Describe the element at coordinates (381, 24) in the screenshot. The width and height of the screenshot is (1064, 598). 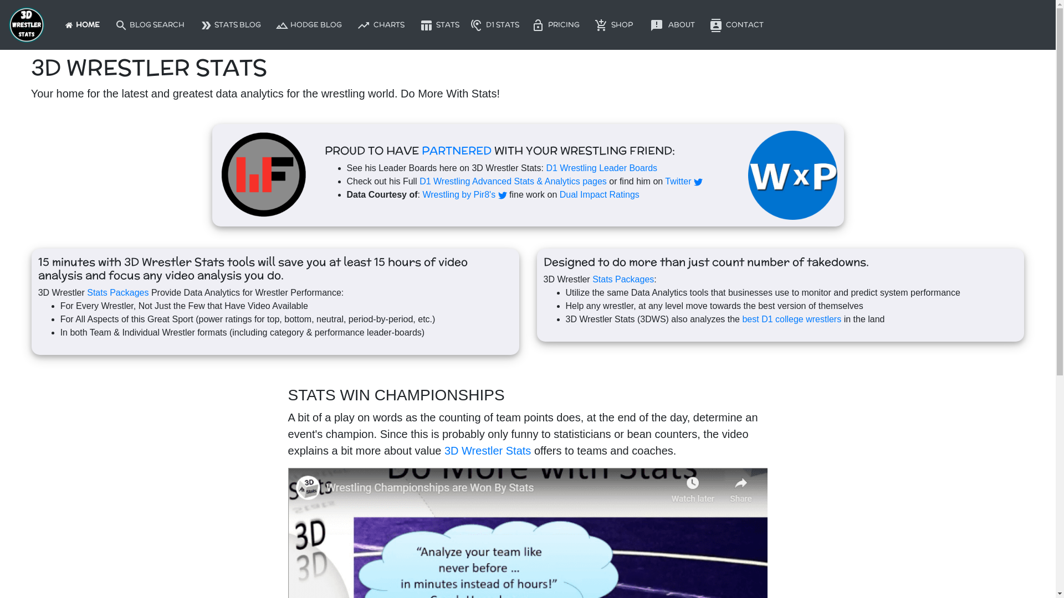
I see ` CHARTS` at that location.